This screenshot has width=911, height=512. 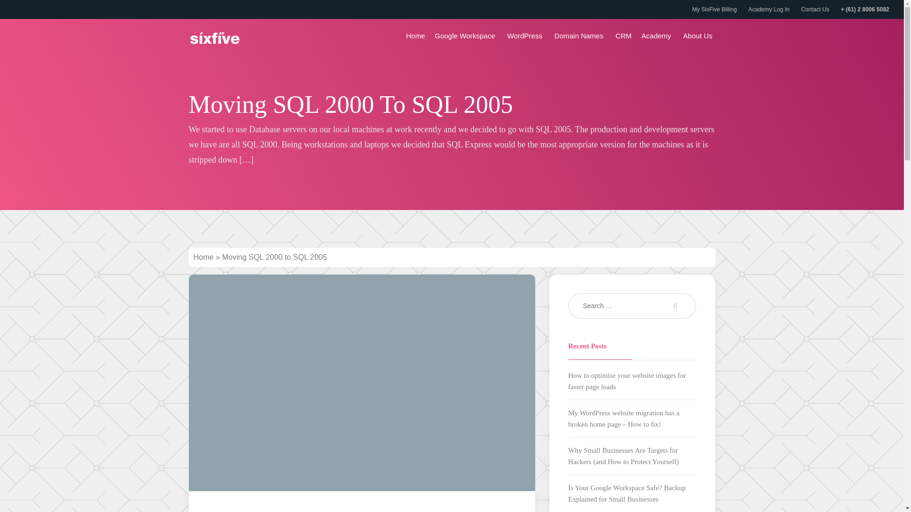 I want to click on About Us, so click(x=699, y=36).